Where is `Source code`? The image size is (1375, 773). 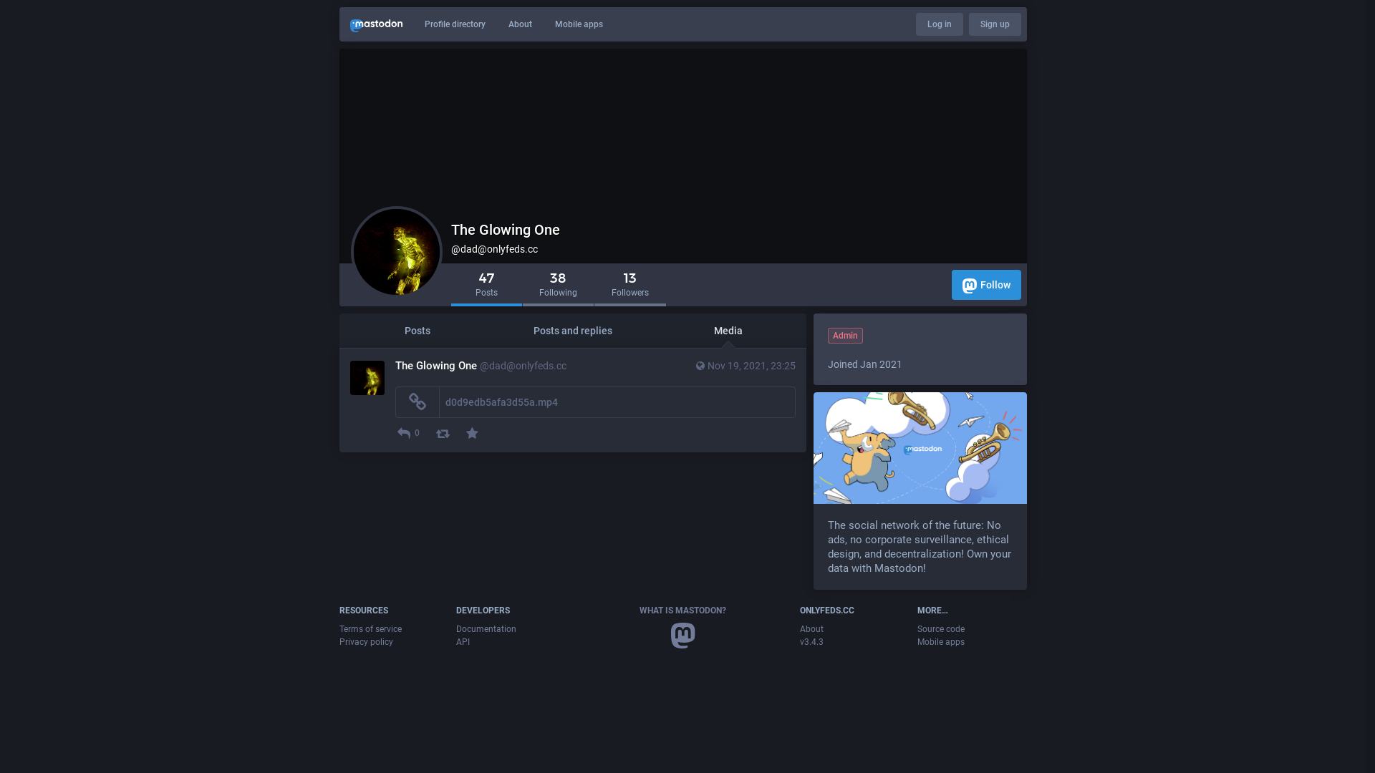
Source code is located at coordinates (941, 629).